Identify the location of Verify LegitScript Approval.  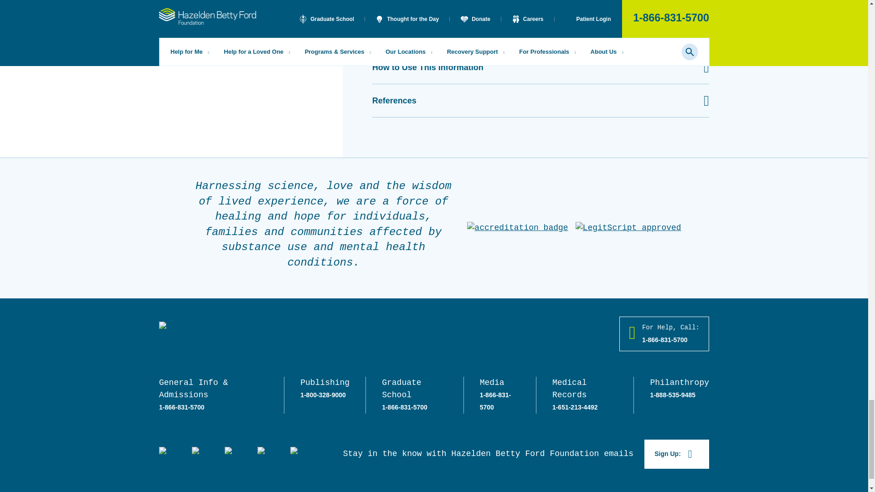
(628, 228).